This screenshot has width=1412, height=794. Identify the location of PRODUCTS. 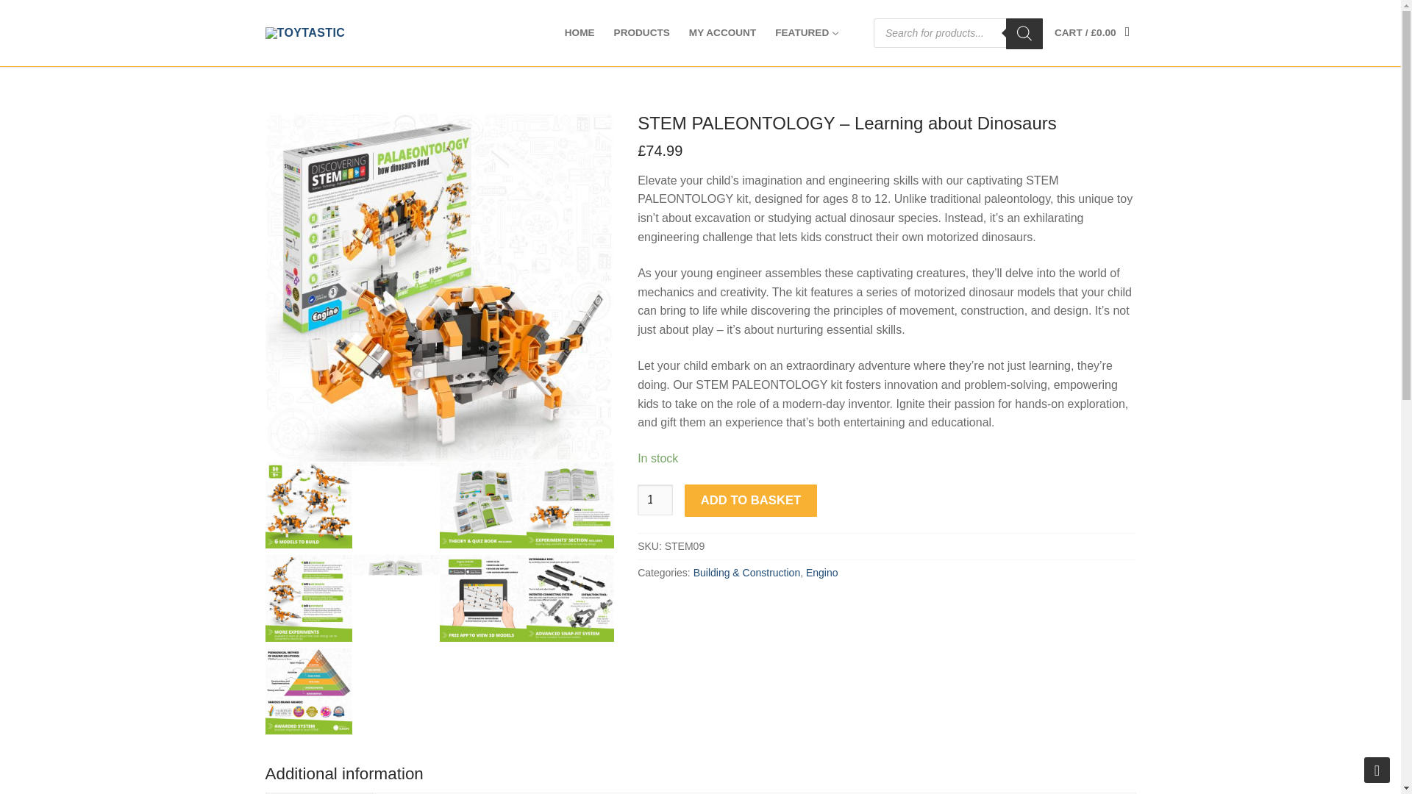
(641, 32).